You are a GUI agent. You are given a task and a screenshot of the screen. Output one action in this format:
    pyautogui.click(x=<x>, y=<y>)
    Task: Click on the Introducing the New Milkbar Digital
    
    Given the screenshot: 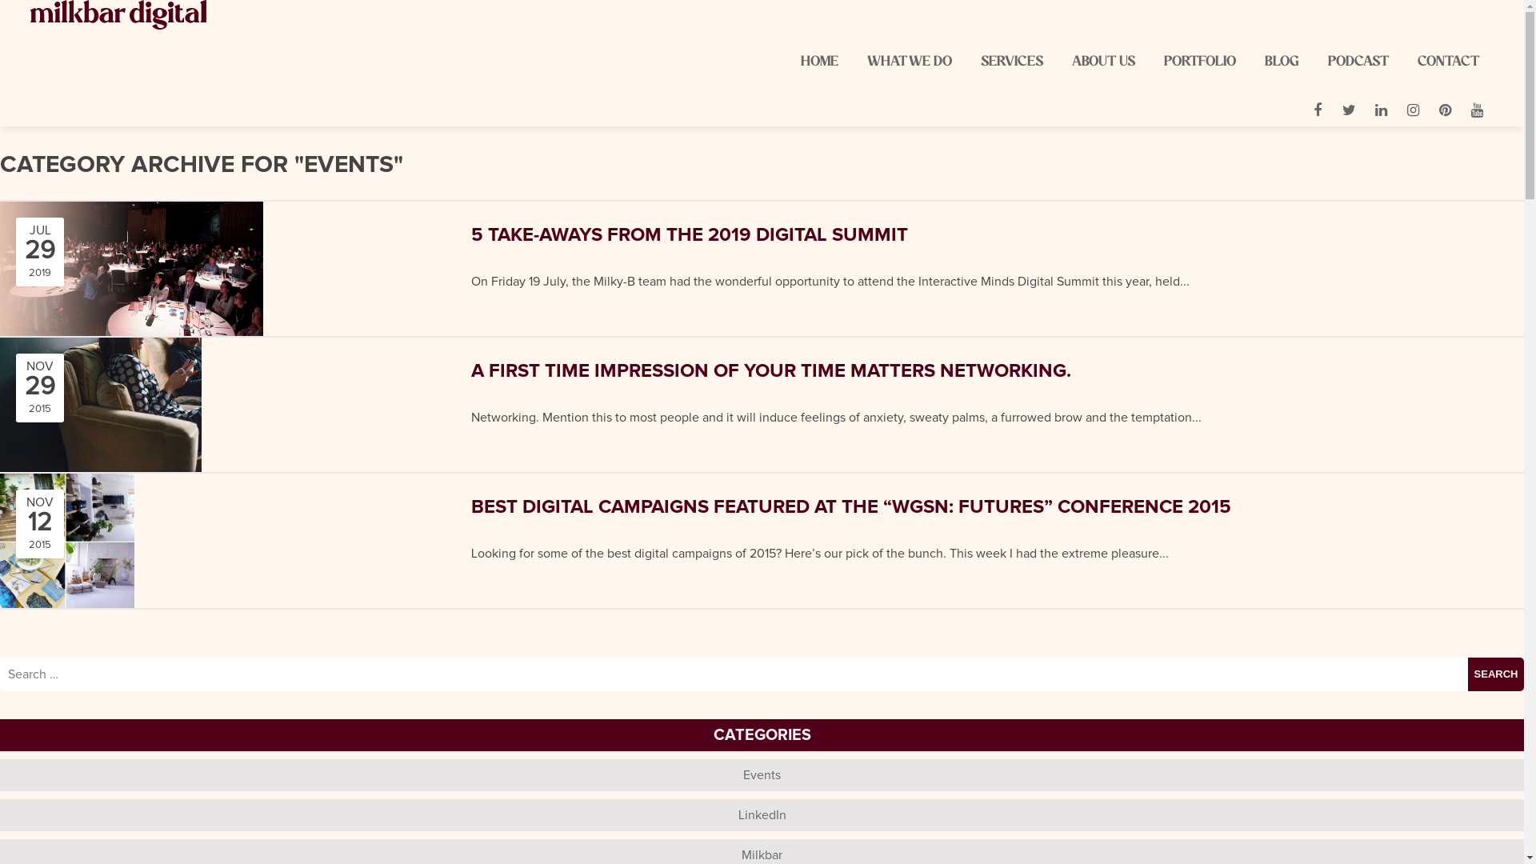 What is the action you would take?
    pyautogui.click(x=114, y=537)
    